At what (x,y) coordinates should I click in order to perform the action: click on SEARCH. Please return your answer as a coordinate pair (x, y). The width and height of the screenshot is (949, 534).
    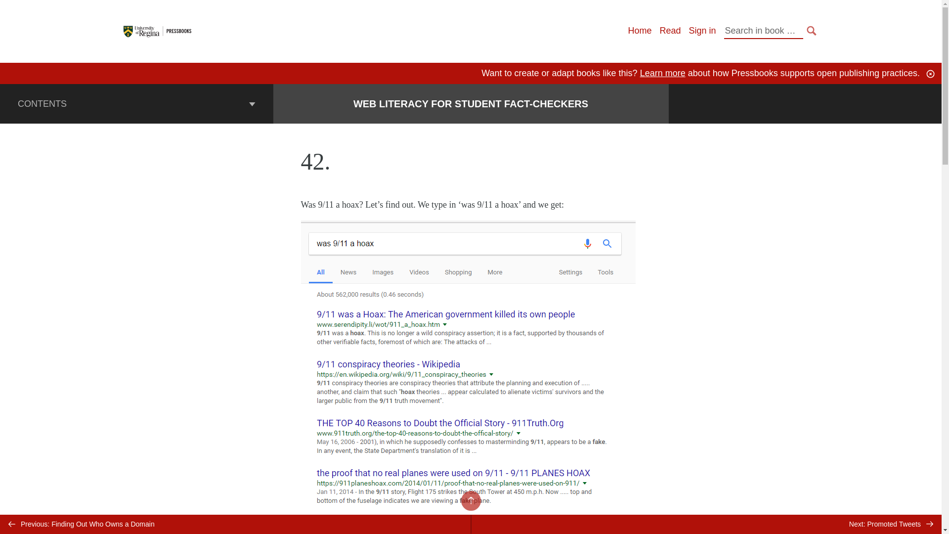
    Looking at the image, I should click on (812, 31).